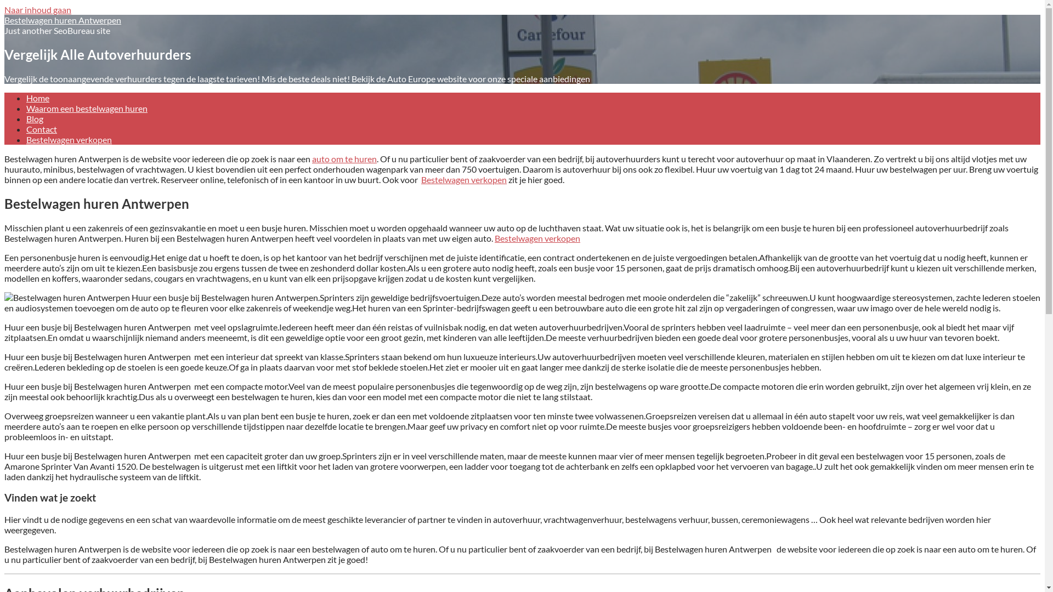  What do you see at coordinates (38, 10) in the screenshot?
I see `Naar inhoud gaan` at bounding box center [38, 10].